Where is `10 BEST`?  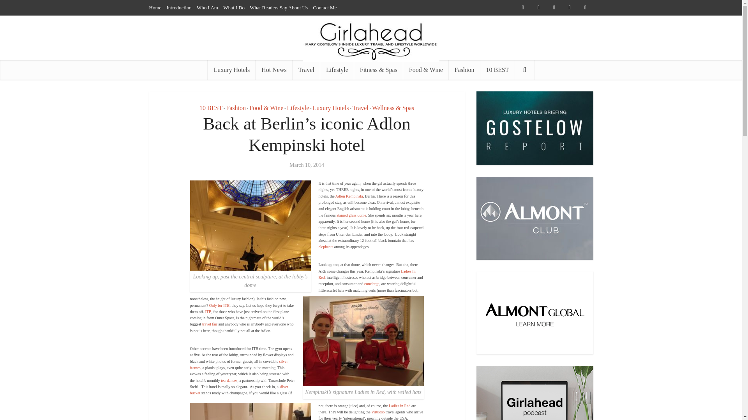
10 BEST is located at coordinates (211, 108).